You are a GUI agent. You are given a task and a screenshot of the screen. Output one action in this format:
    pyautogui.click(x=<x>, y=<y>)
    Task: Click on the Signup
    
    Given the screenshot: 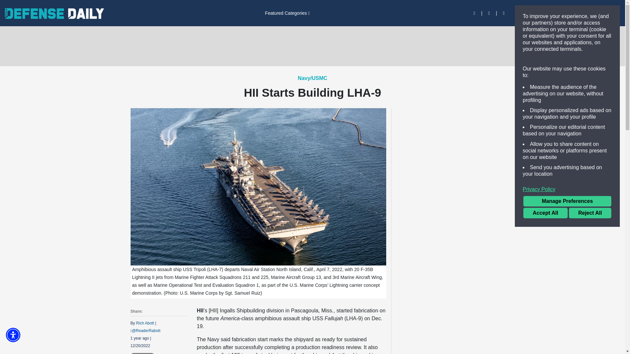 What is the action you would take?
    pyautogui.click(x=544, y=13)
    